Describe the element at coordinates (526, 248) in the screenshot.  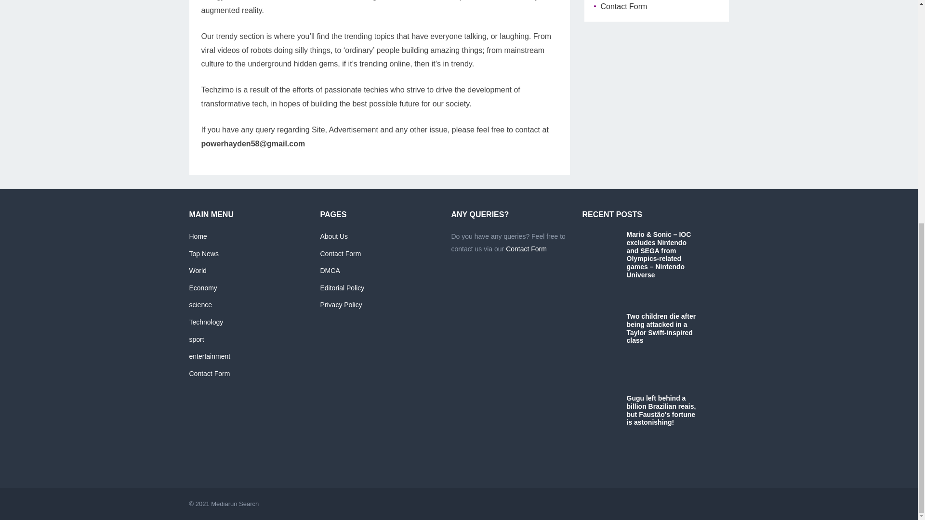
I see `Contact Form` at that location.